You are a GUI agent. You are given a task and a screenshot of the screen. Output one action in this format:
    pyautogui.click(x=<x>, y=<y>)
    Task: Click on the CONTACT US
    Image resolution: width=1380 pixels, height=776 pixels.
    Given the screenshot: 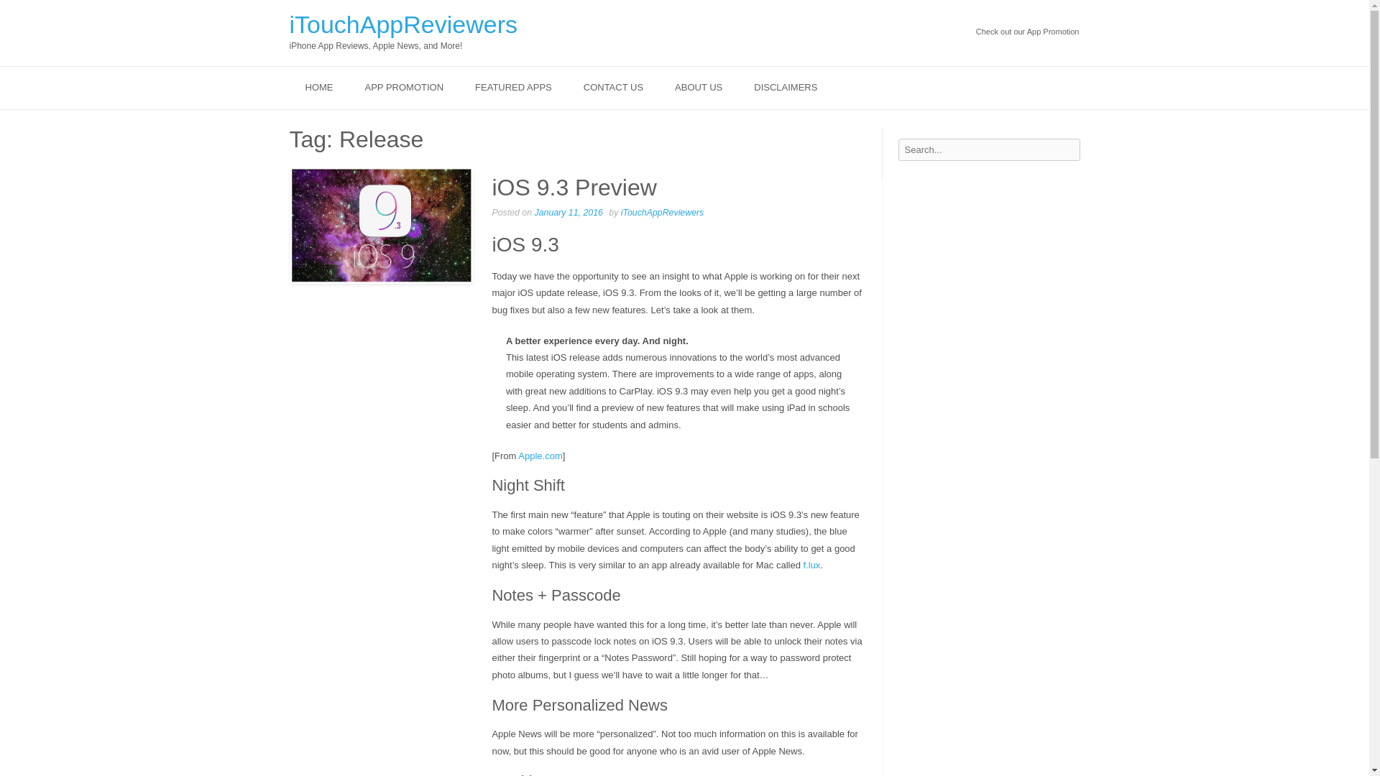 What is the action you would take?
    pyautogui.click(x=613, y=88)
    